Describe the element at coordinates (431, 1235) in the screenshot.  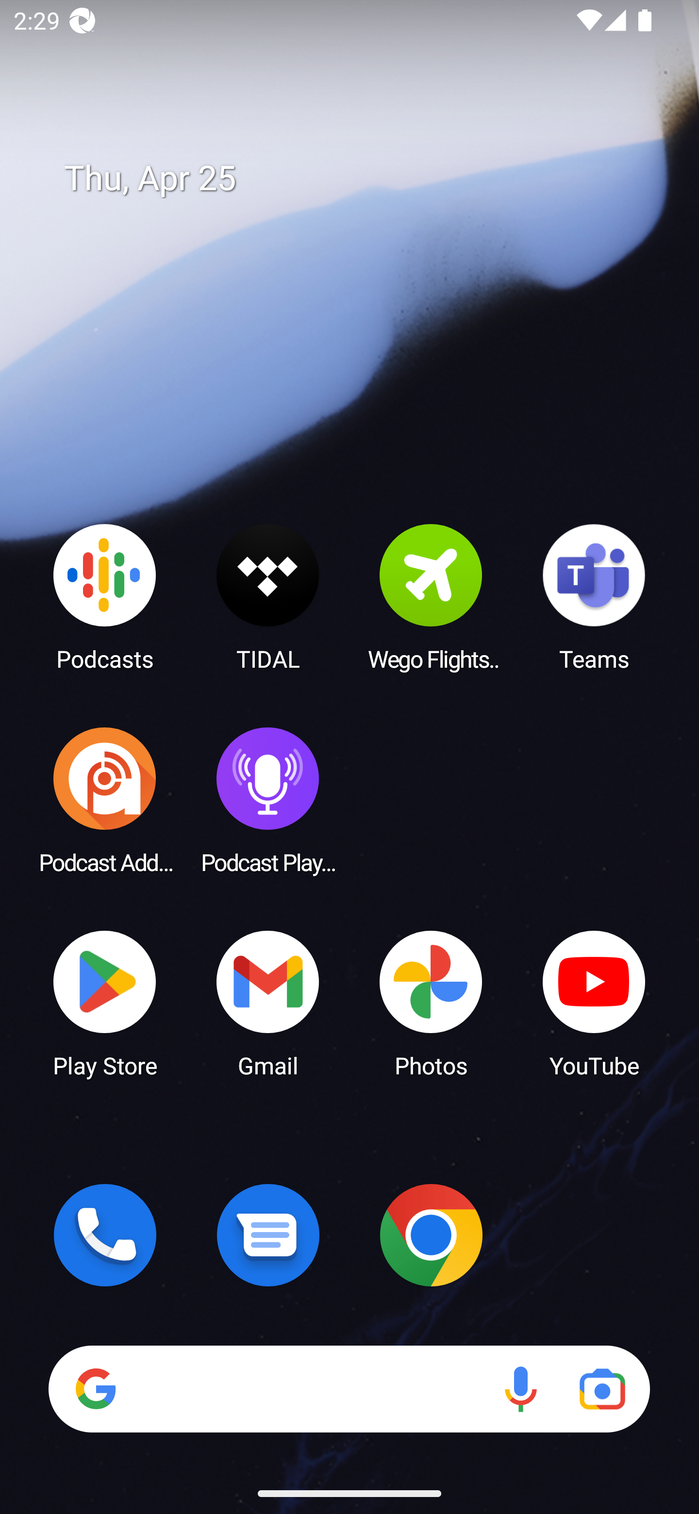
I see `Chrome` at that location.